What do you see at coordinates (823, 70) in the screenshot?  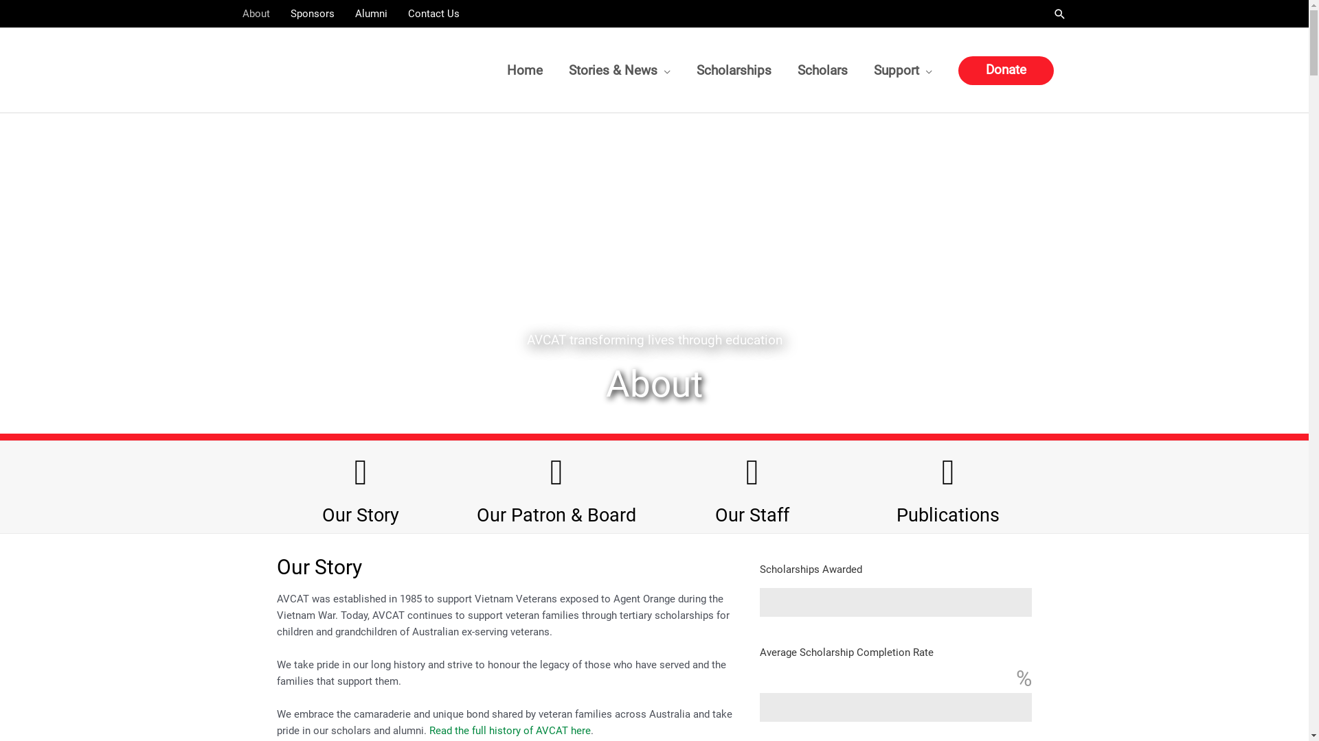 I see `Scholars` at bounding box center [823, 70].